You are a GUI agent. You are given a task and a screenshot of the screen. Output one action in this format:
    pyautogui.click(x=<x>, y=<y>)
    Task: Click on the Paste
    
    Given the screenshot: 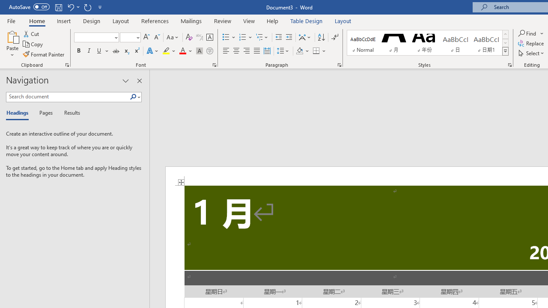 What is the action you would take?
    pyautogui.click(x=12, y=44)
    